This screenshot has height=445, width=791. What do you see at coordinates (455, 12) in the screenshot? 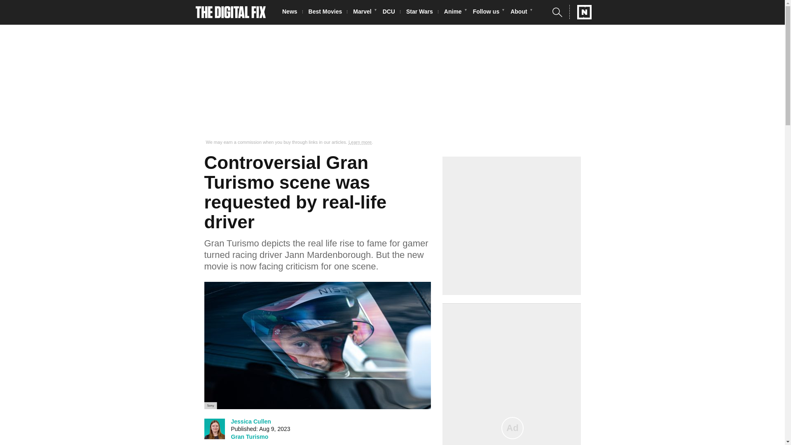
I see `Anime` at bounding box center [455, 12].